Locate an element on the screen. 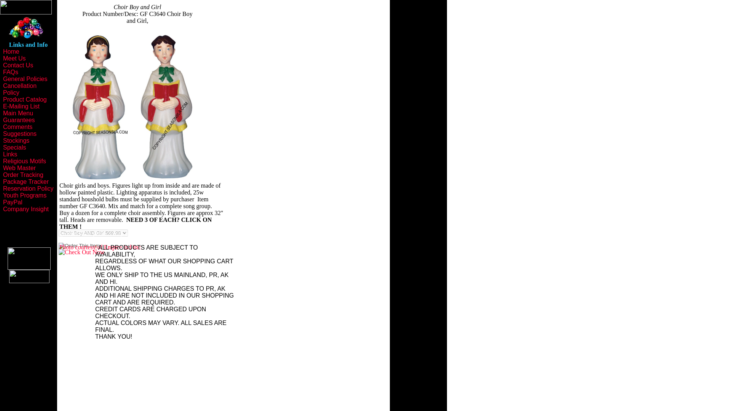  Cancellation Policy is located at coordinates (20, 89).